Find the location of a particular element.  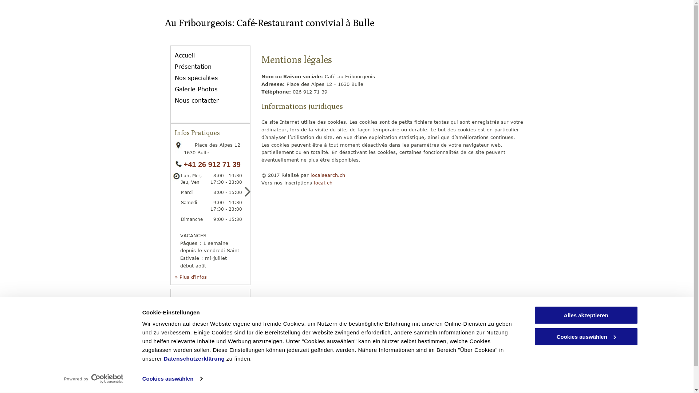

Accueil is located at coordinates (190, 55).